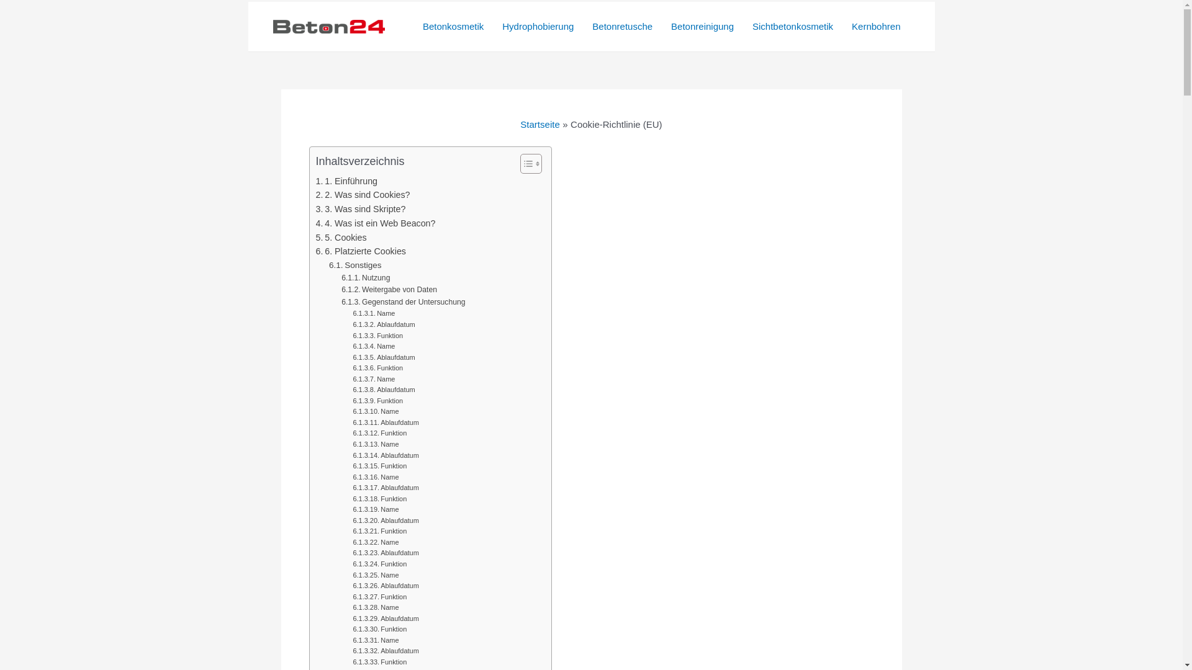 The image size is (1192, 670). I want to click on Funktion, so click(377, 368).